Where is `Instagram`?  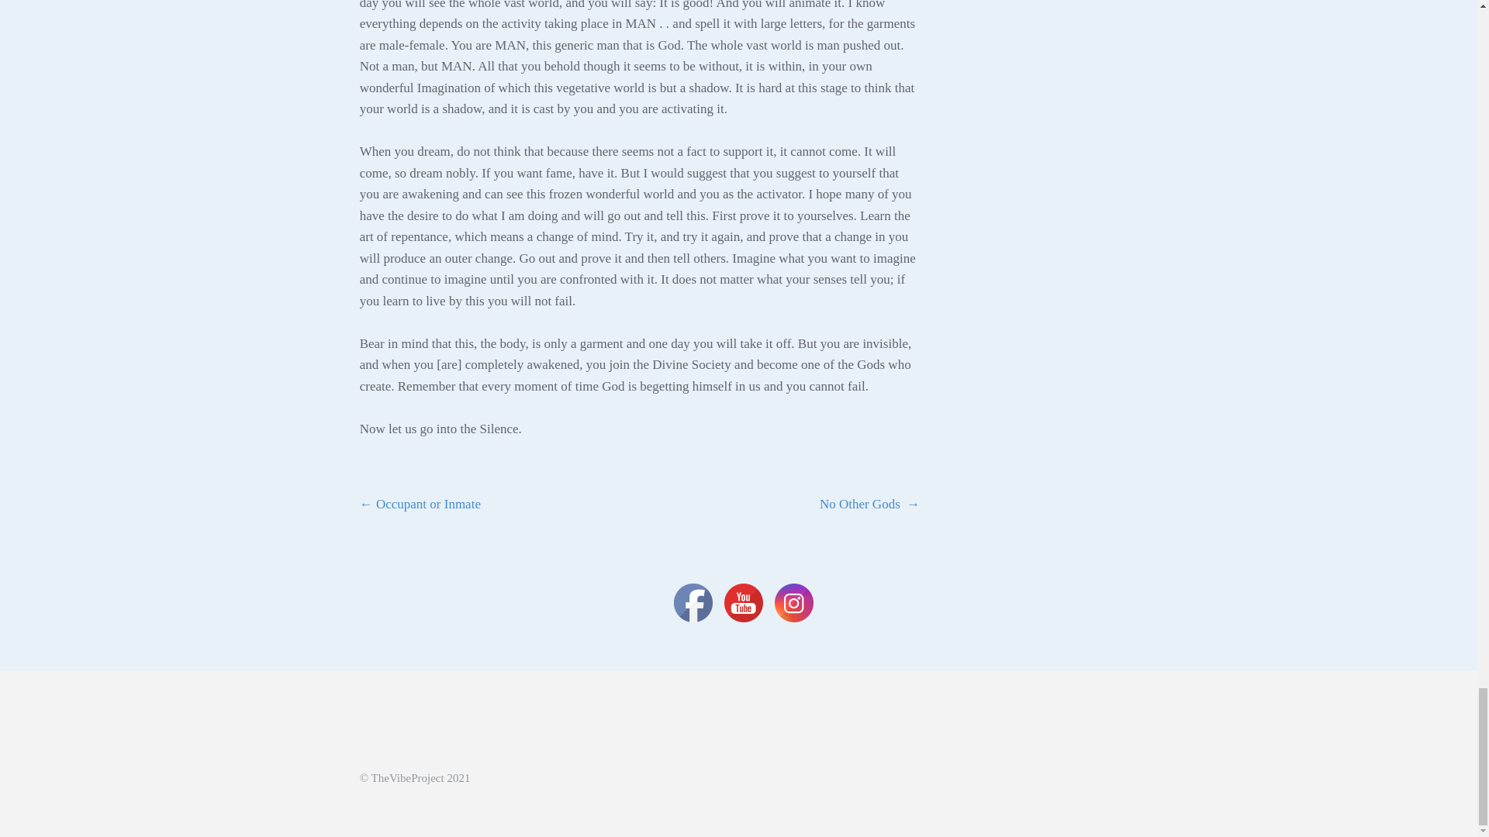 Instagram is located at coordinates (793, 603).